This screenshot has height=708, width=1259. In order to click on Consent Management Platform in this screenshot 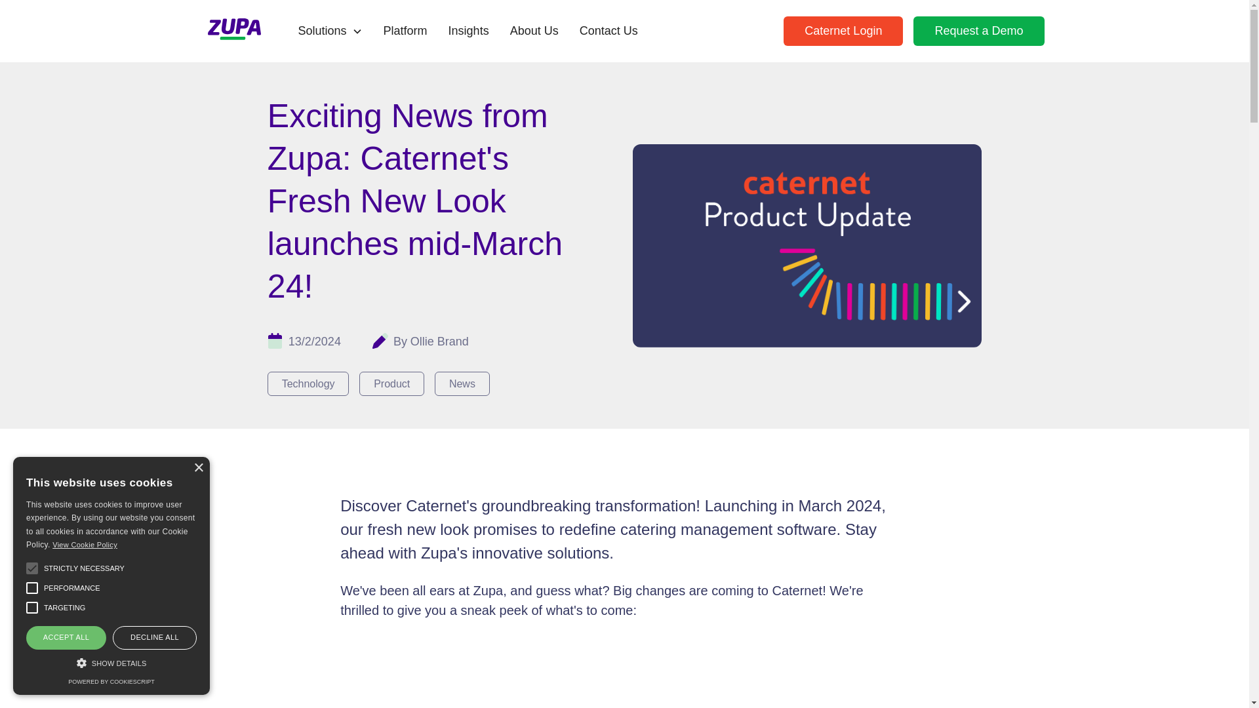, I will do `click(110, 682)`.